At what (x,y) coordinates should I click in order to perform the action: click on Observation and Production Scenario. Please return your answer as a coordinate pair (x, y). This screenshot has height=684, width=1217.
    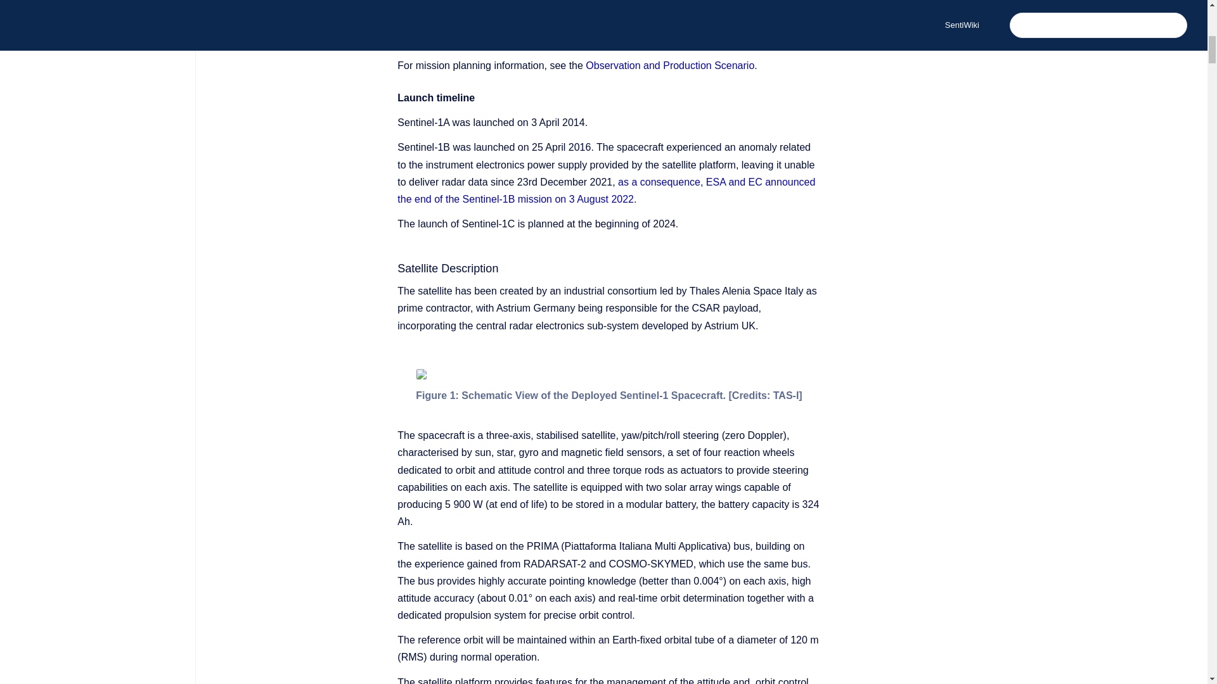
    Looking at the image, I should click on (669, 66).